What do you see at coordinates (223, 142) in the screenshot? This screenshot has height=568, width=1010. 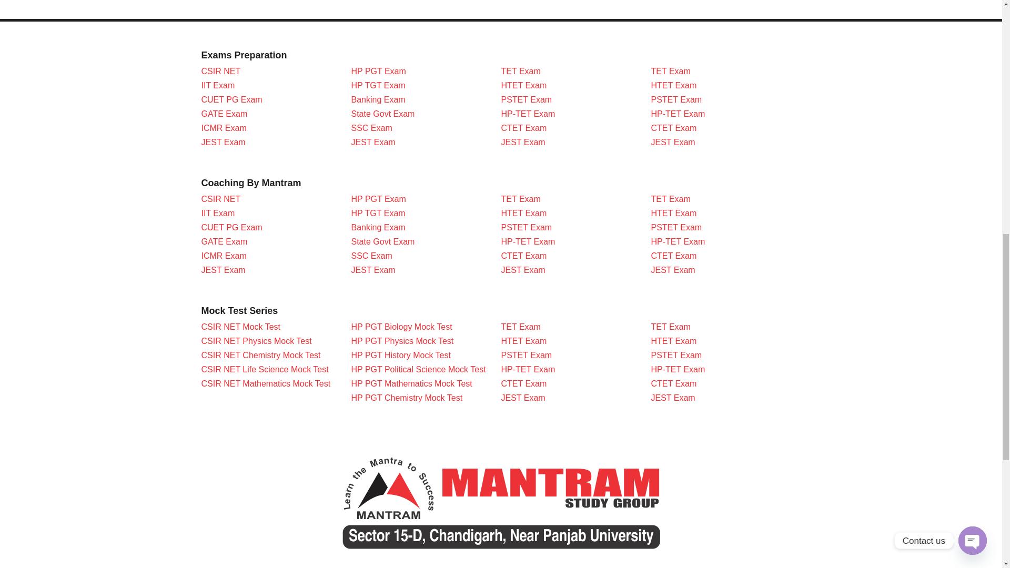 I see `JEST Exam` at bounding box center [223, 142].